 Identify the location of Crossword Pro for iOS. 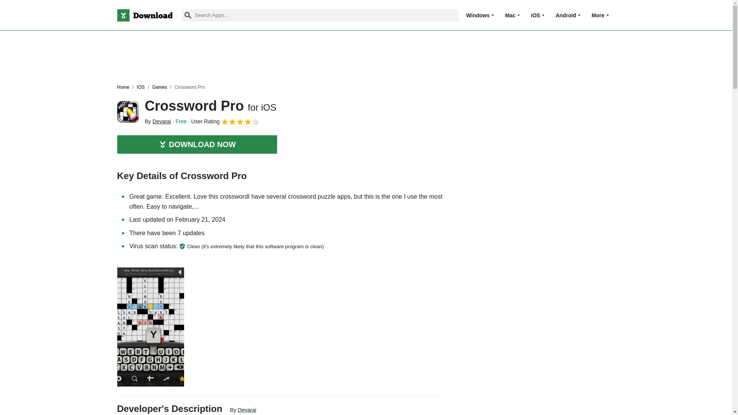
(128, 111).